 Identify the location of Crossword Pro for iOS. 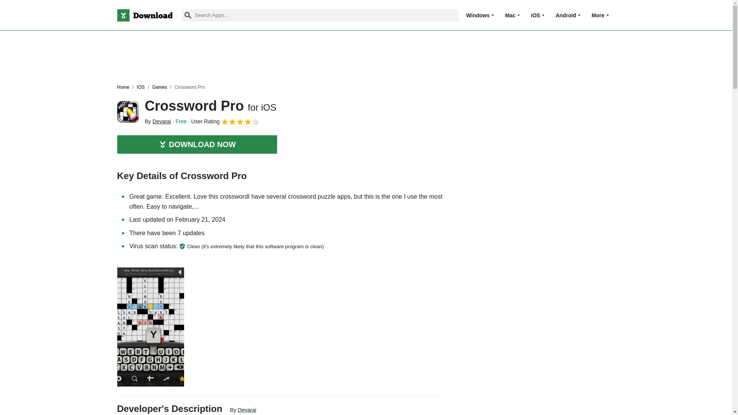
(128, 111).